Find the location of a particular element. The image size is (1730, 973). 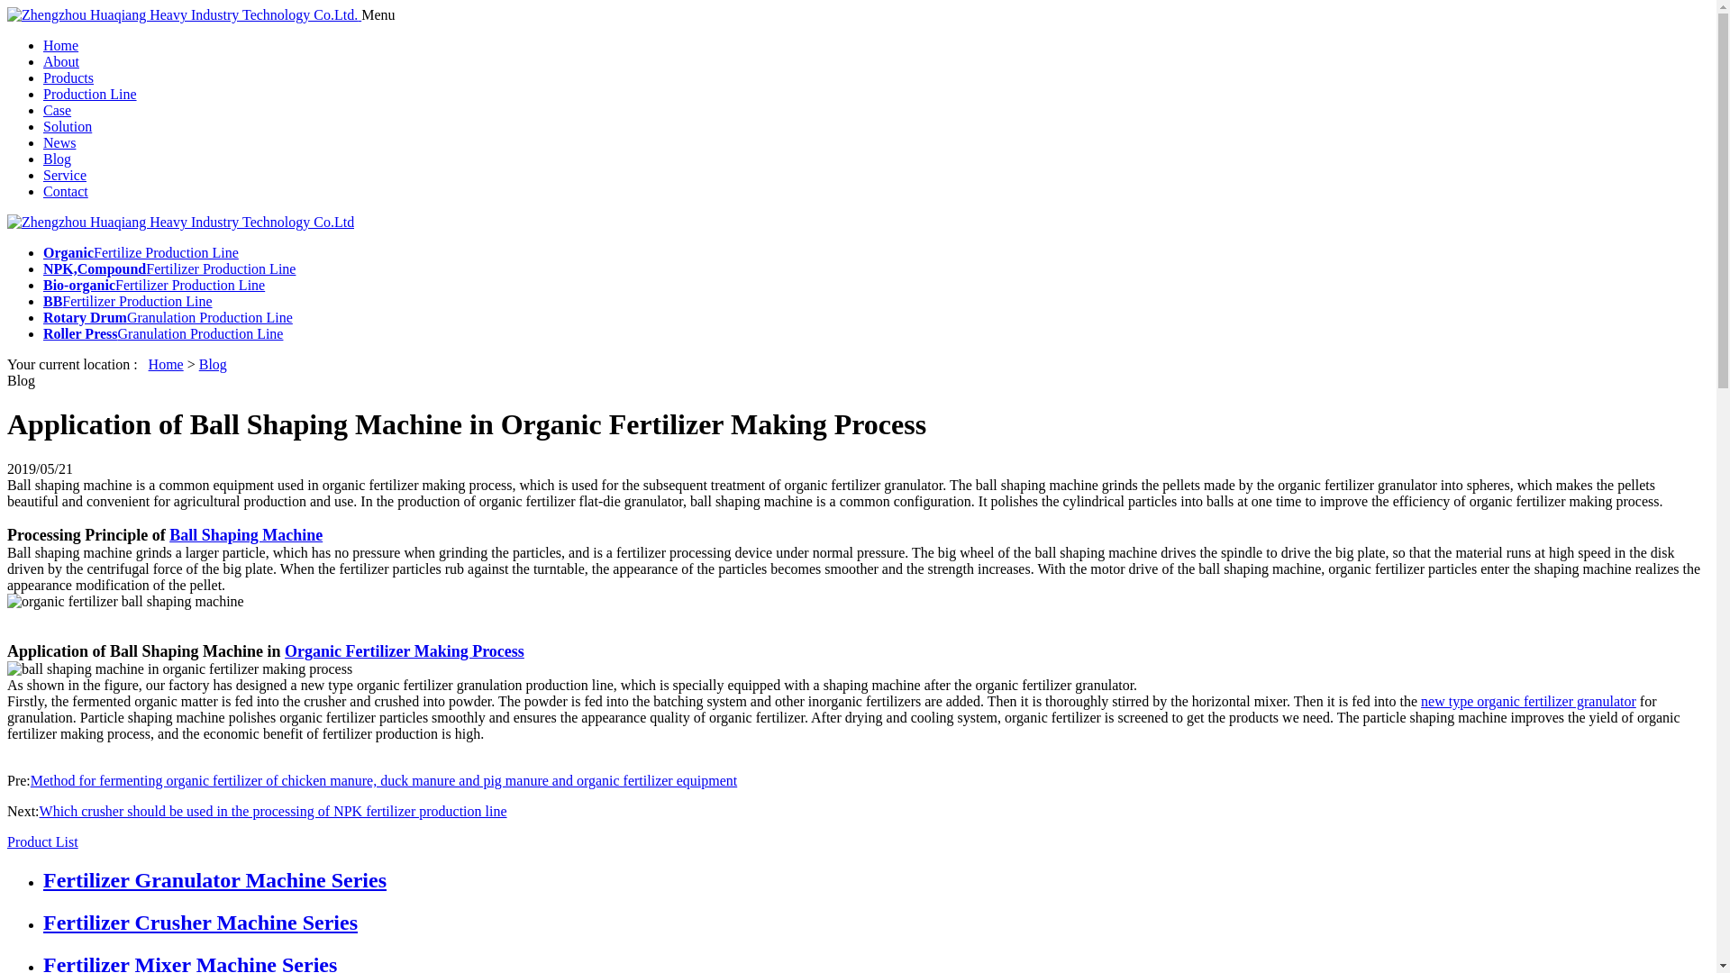

NPK,Compound Fertilizer Production Line is located at coordinates (169, 268).